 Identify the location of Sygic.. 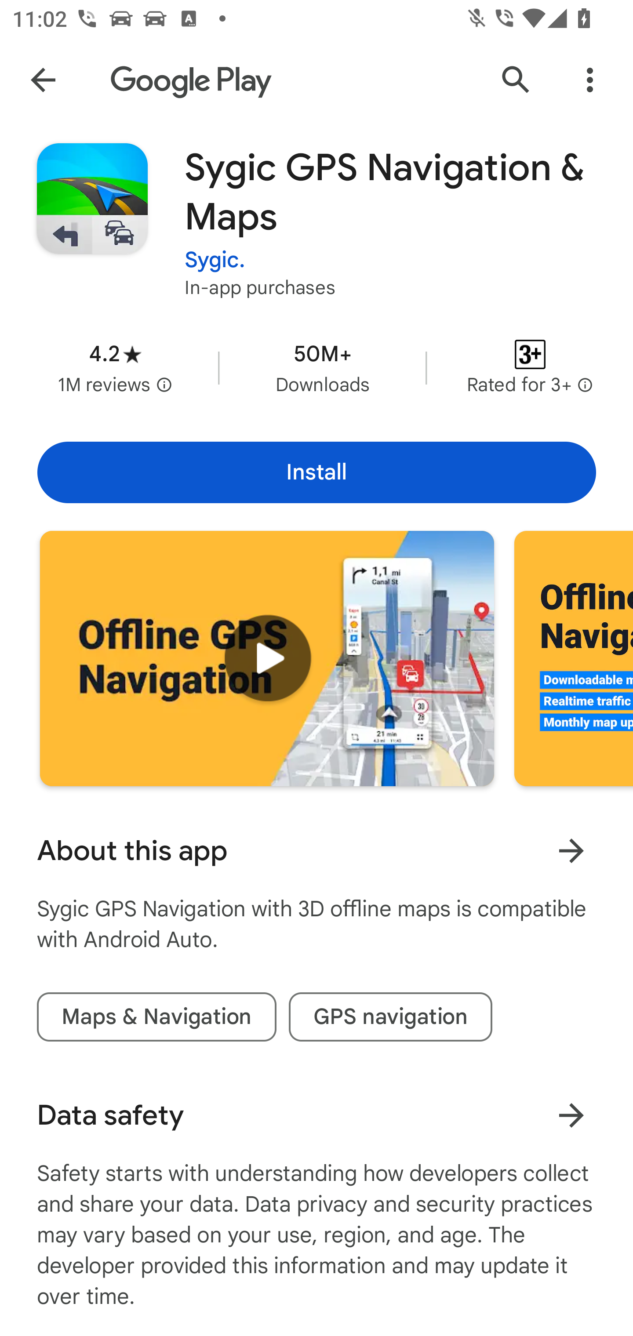
(215, 259).